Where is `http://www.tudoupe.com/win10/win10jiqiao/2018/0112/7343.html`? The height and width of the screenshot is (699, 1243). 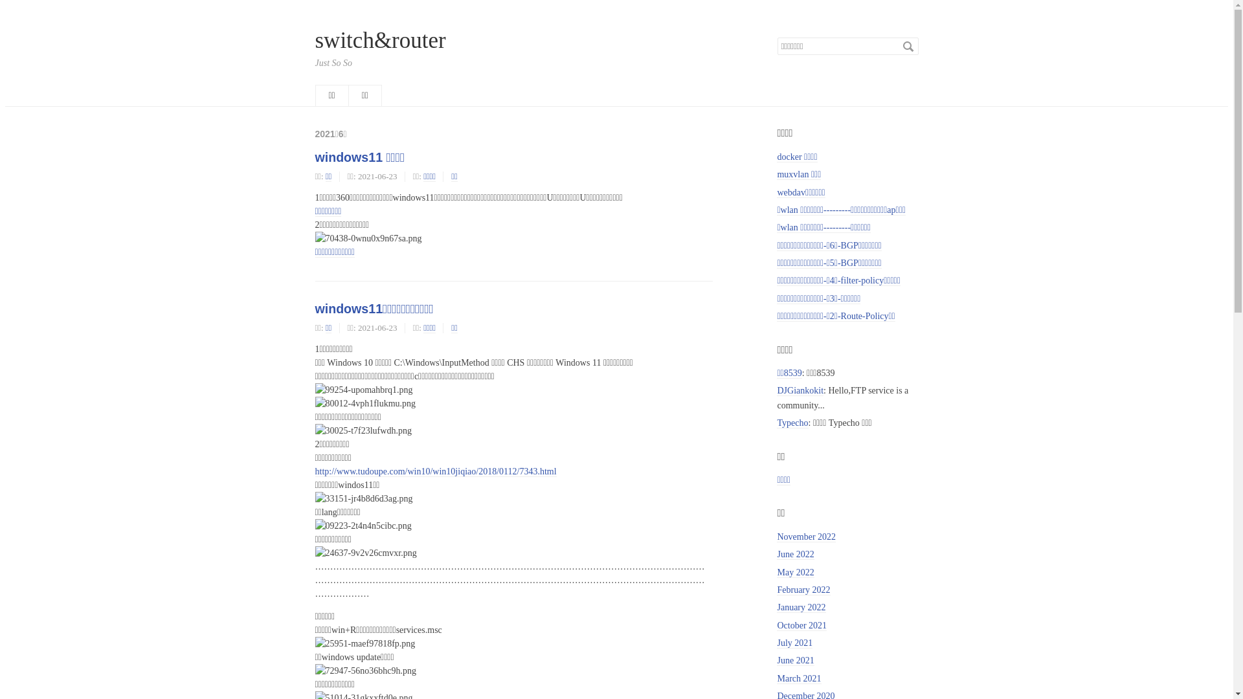
http://www.tudoupe.com/win10/win10jiqiao/2018/0112/7343.html is located at coordinates (435, 472).